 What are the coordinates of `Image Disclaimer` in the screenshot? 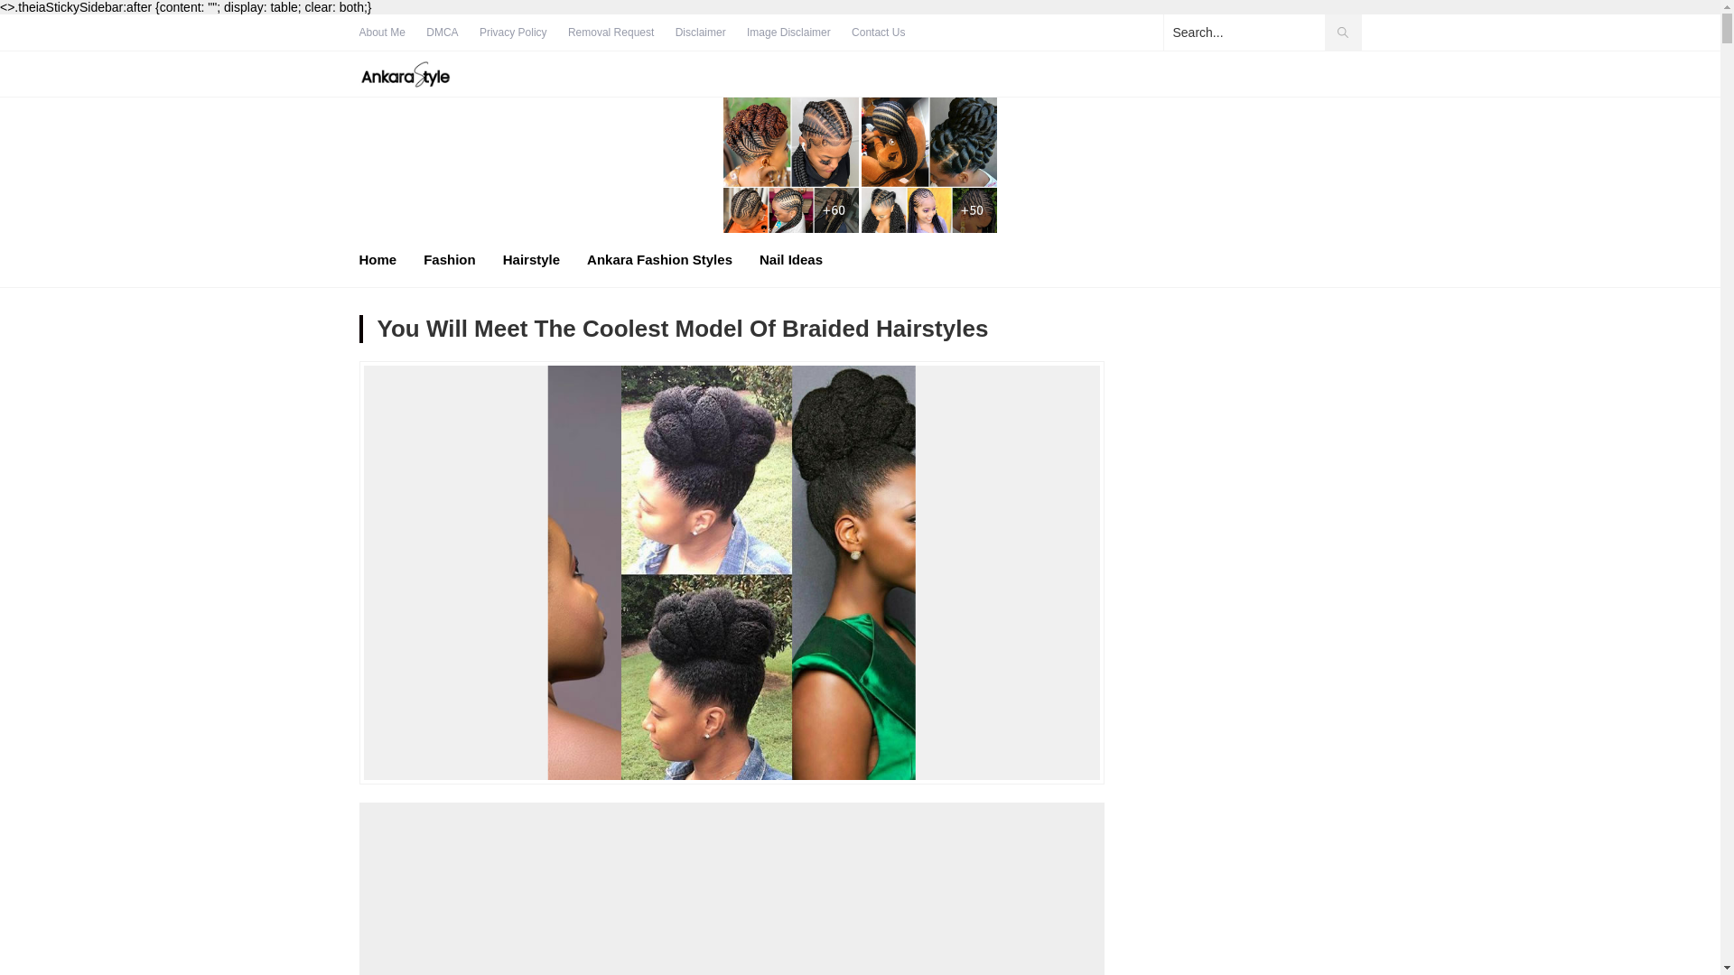 It's located at (788, 32).